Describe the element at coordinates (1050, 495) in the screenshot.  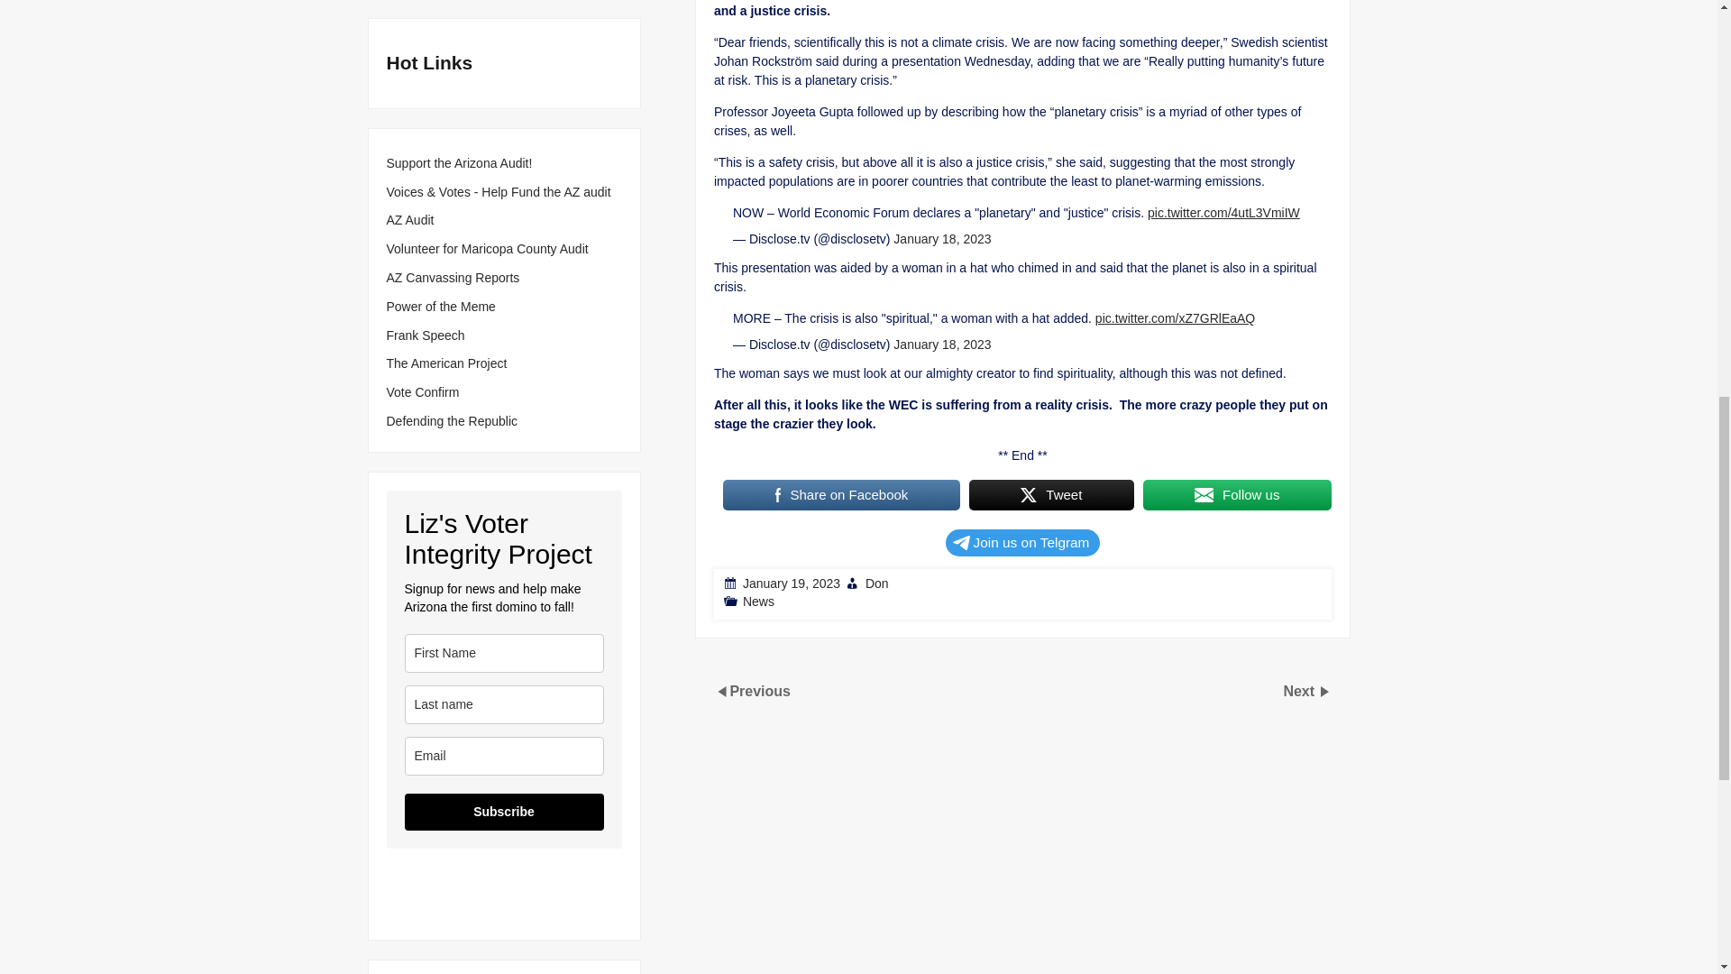
I see `Tweet` at that location.